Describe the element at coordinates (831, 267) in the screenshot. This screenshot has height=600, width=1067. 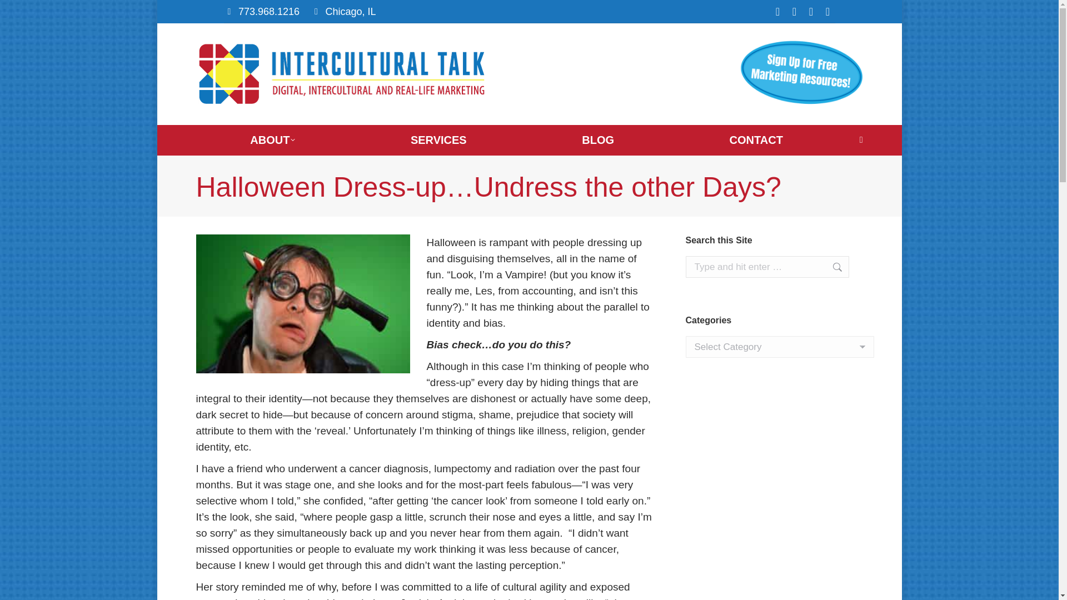
I see `Go!` at that location.